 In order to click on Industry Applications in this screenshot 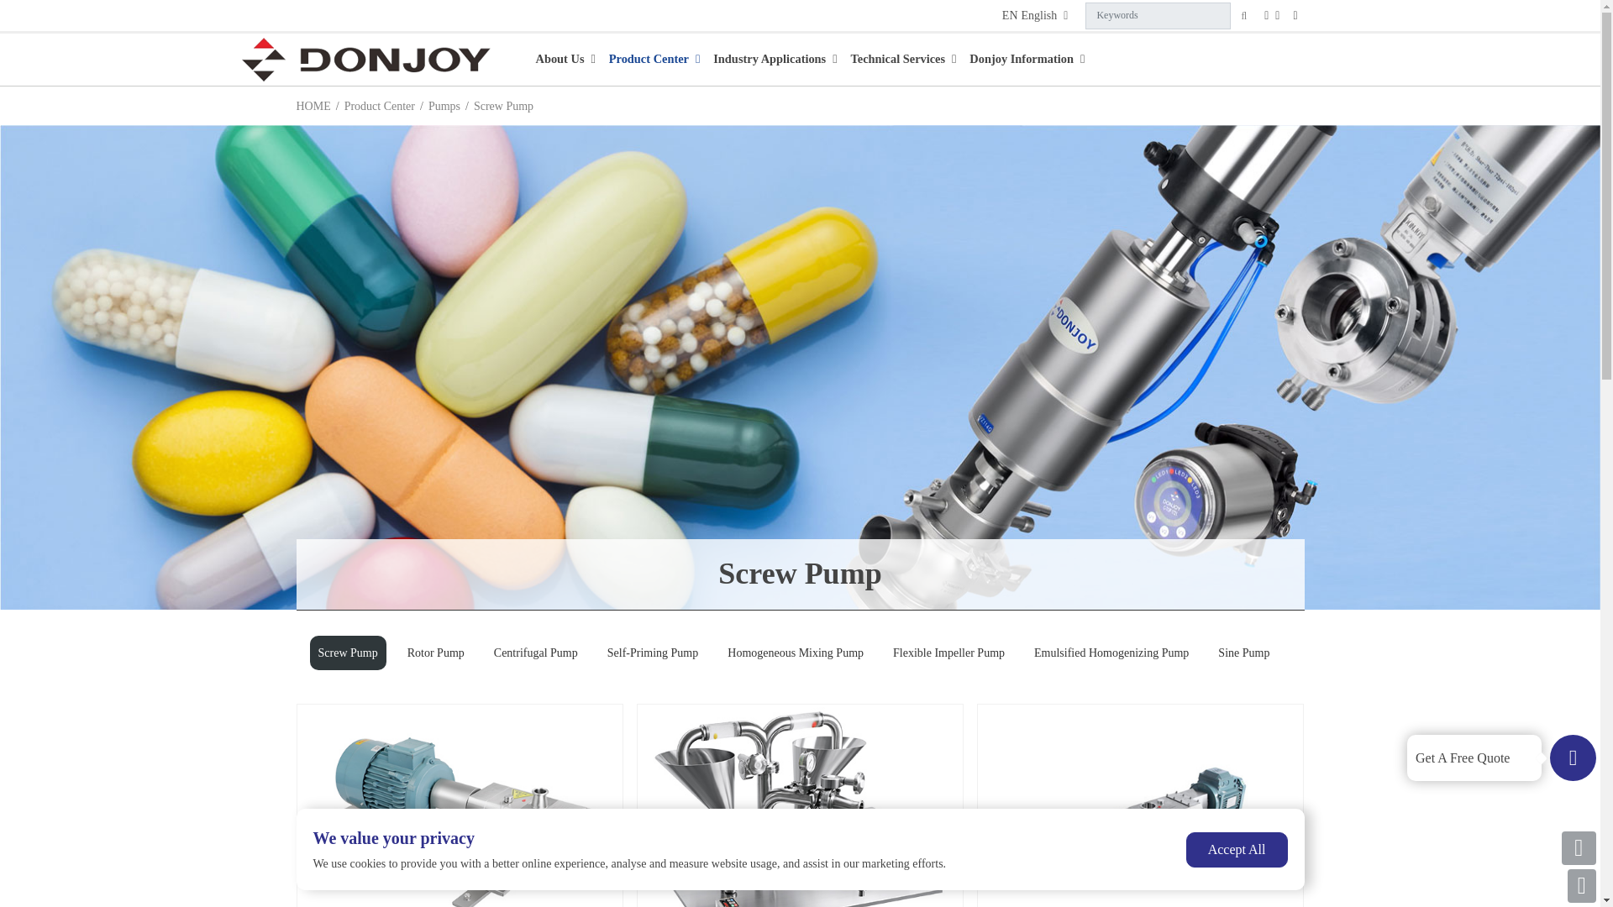, I will do `click(775, 59)`.